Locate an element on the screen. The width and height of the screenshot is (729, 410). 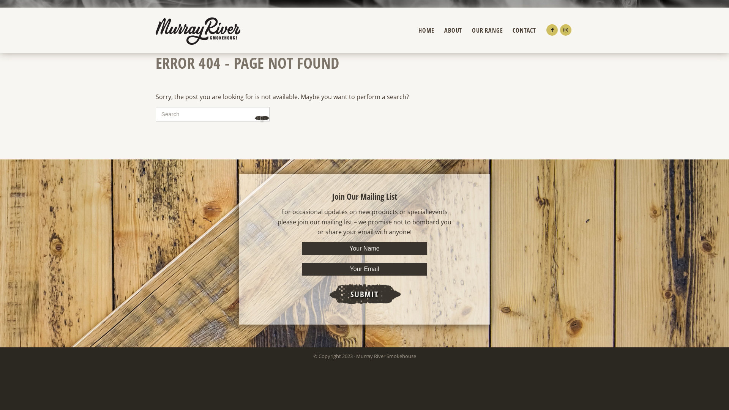
HOME is located at coordinates (426, 30).